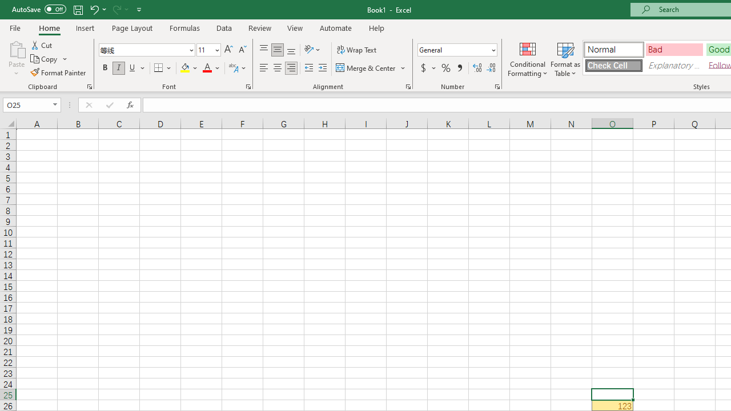  I want to click on Show Phonetic Field, so click(233, 68).